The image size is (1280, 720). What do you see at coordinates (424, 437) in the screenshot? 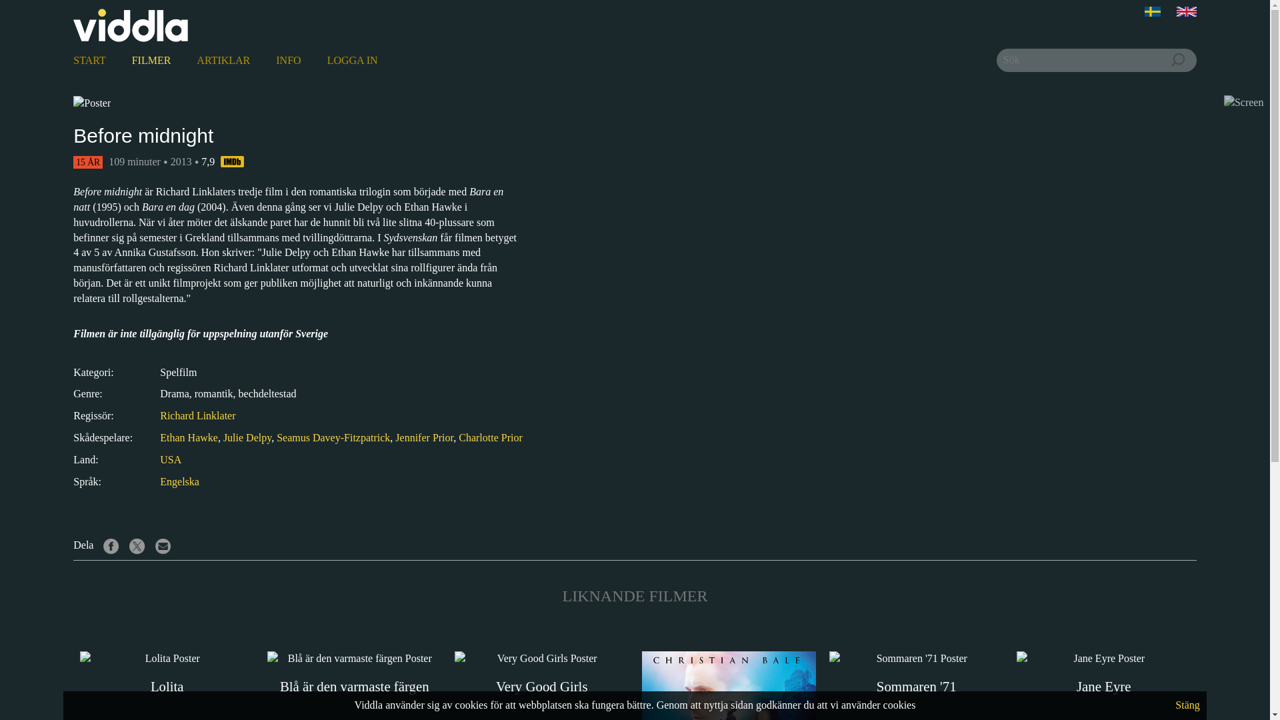
I see `Jennifer Prior` at bounding box center [424, 437].